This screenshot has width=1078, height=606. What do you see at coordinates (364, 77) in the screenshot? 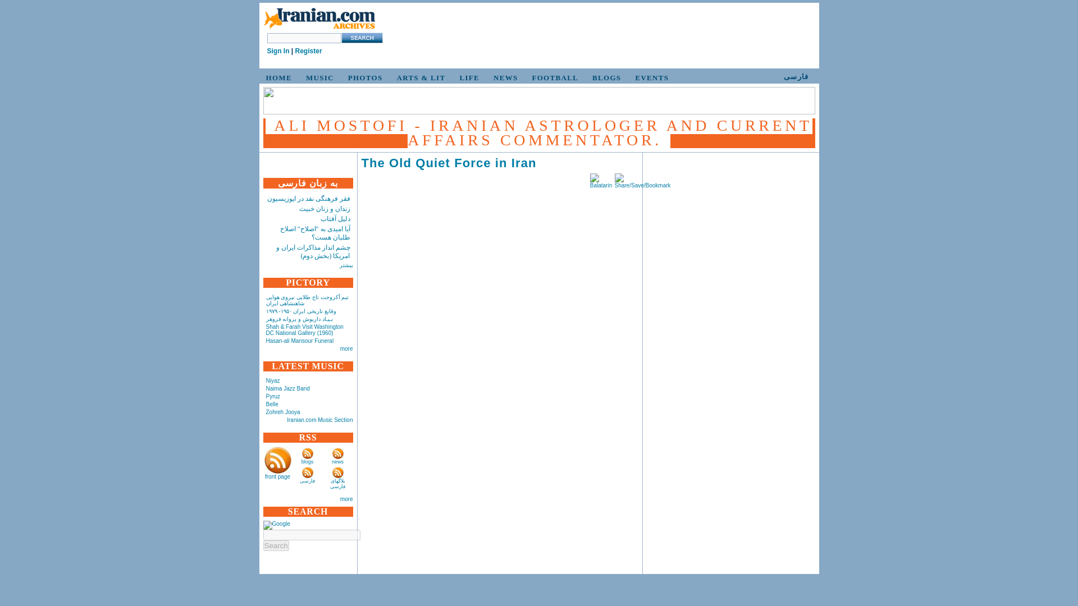
I see `PHOTOS` at bounding box center [364, 77].